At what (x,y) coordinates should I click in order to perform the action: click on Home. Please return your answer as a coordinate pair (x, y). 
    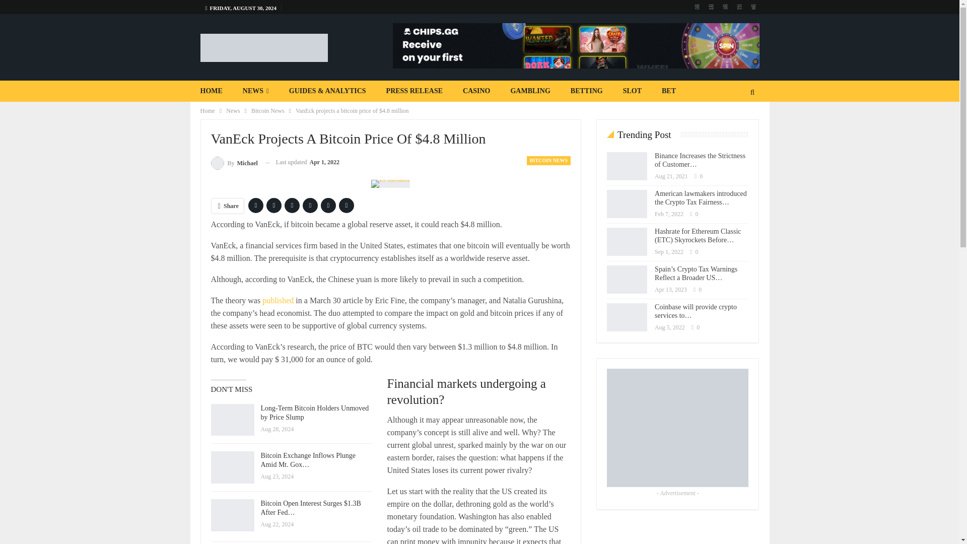
    Looking at the image, I should click on (208, 111).